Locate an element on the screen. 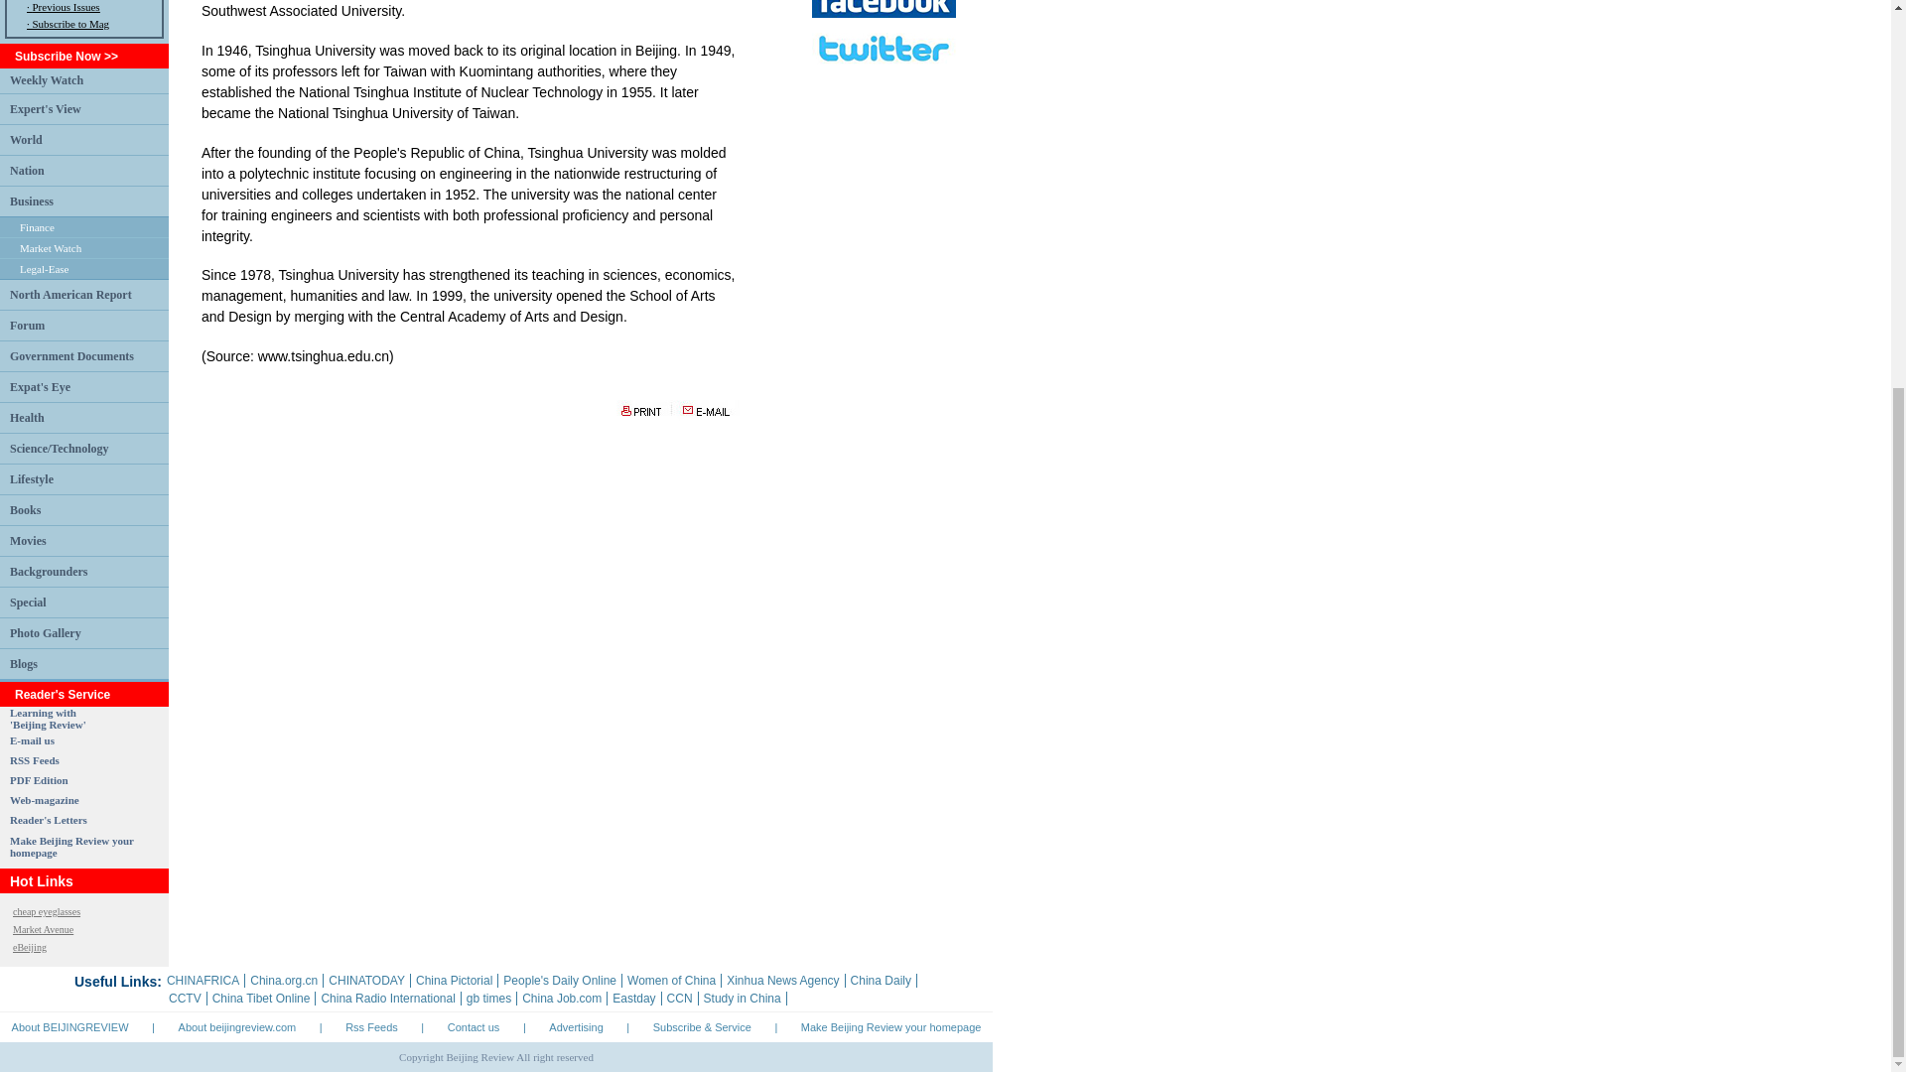  World is located at coordinates (24, 663).